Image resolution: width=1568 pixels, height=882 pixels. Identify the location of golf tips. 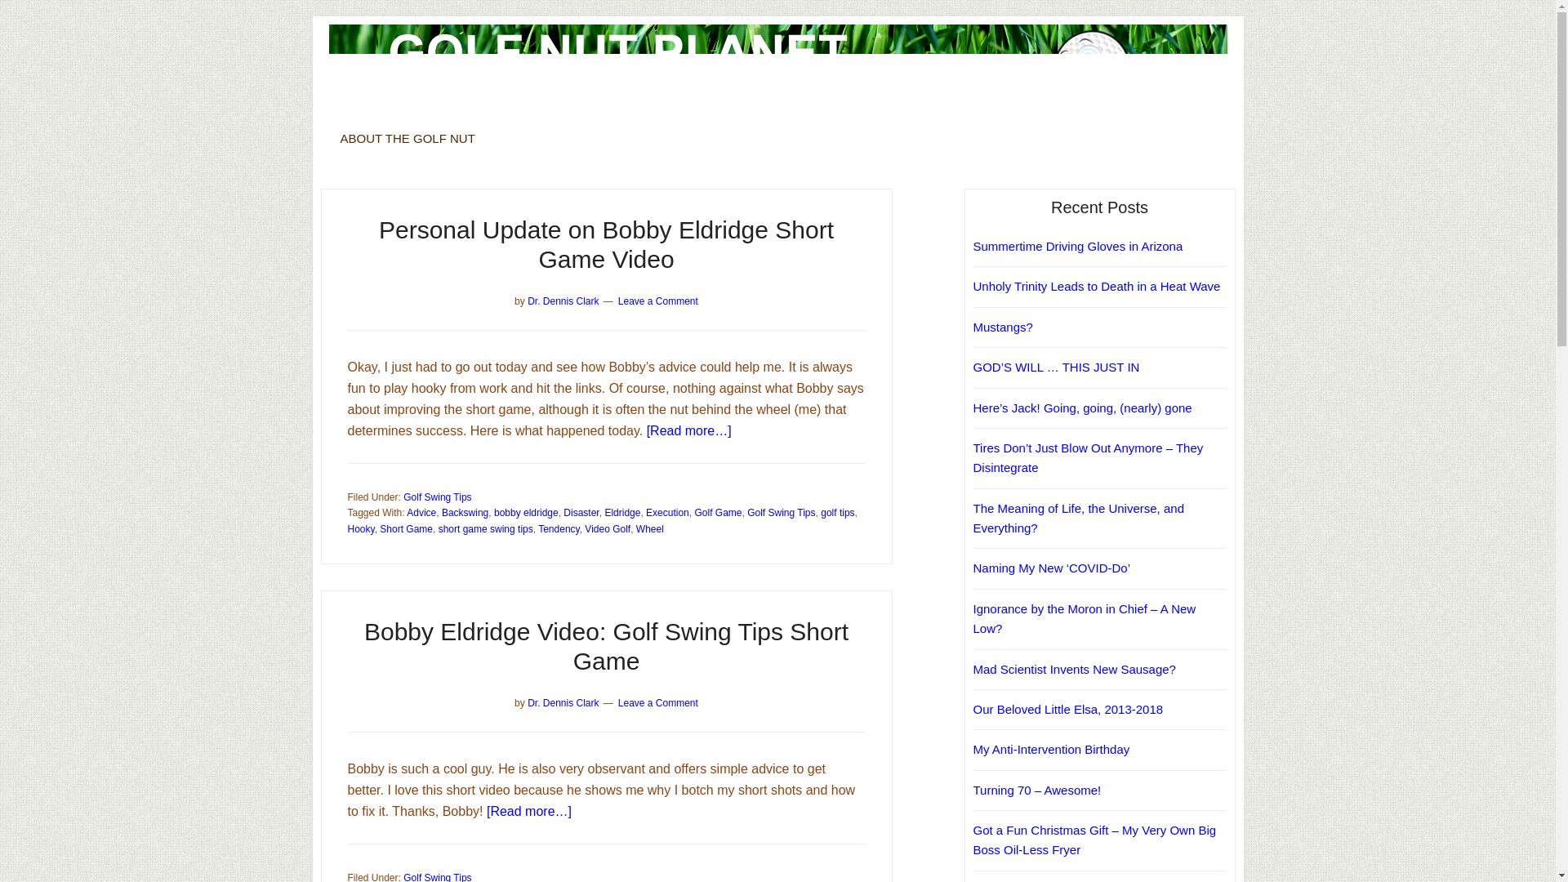
(837, 513).